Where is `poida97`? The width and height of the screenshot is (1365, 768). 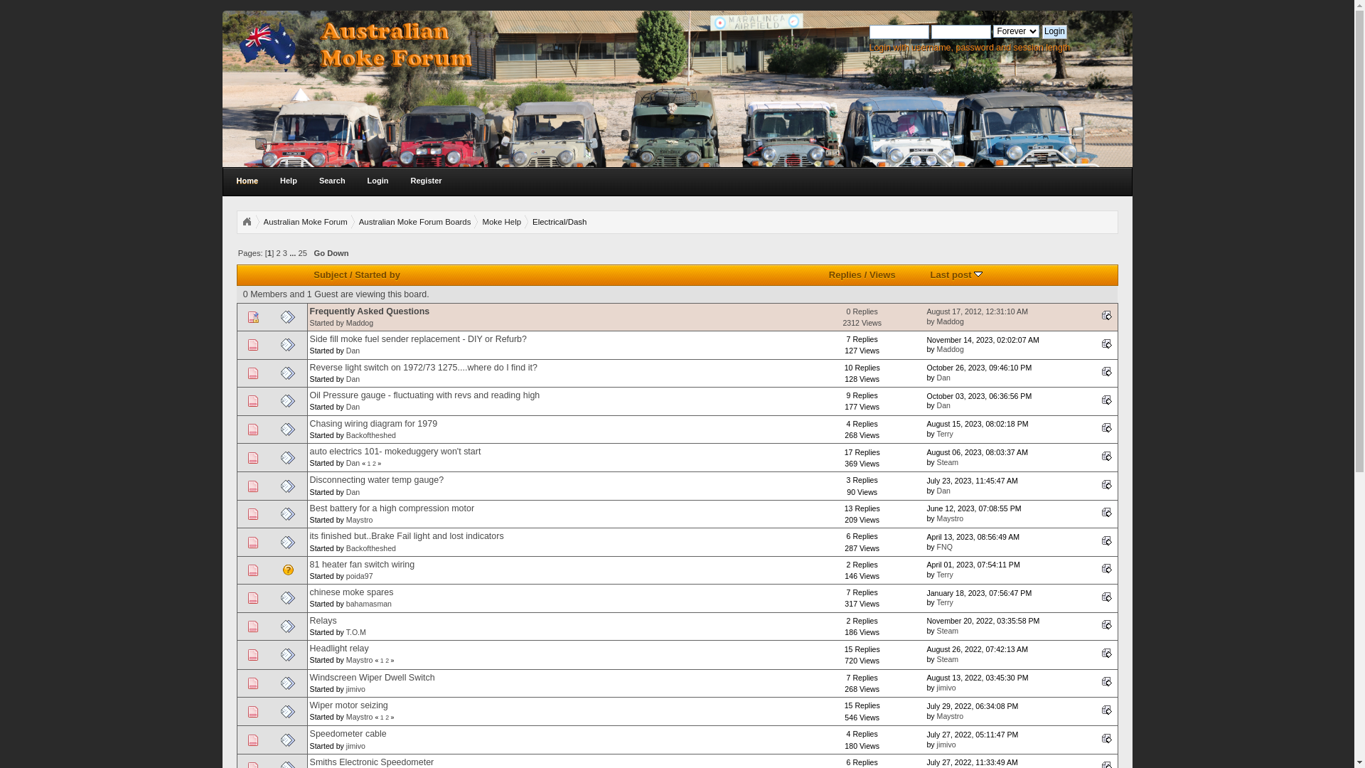
poida97 is located at coordinates (360, 576).